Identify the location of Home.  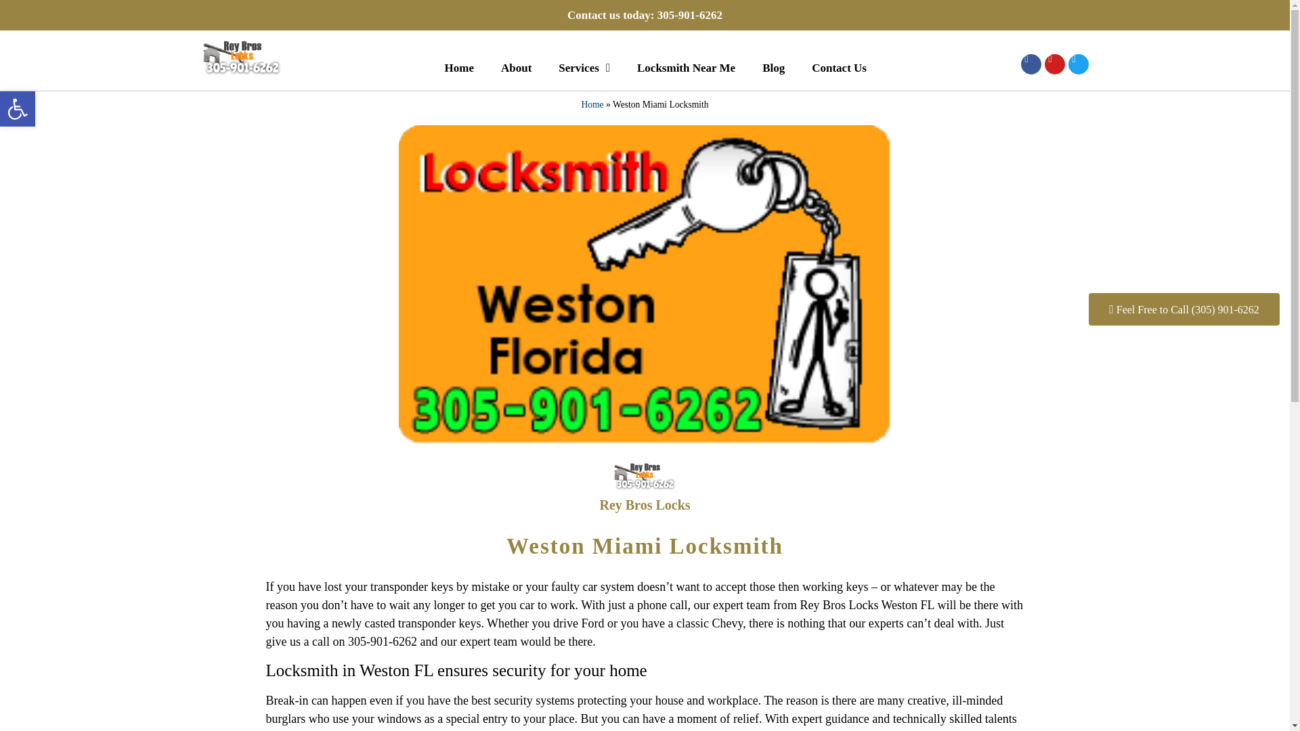
(459, 68).